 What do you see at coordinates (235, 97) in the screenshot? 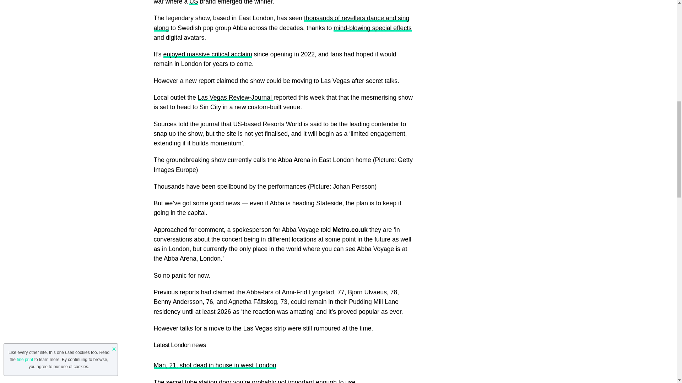
I see `Las Vegas Review-Journal` at bounding box center [235, 97].